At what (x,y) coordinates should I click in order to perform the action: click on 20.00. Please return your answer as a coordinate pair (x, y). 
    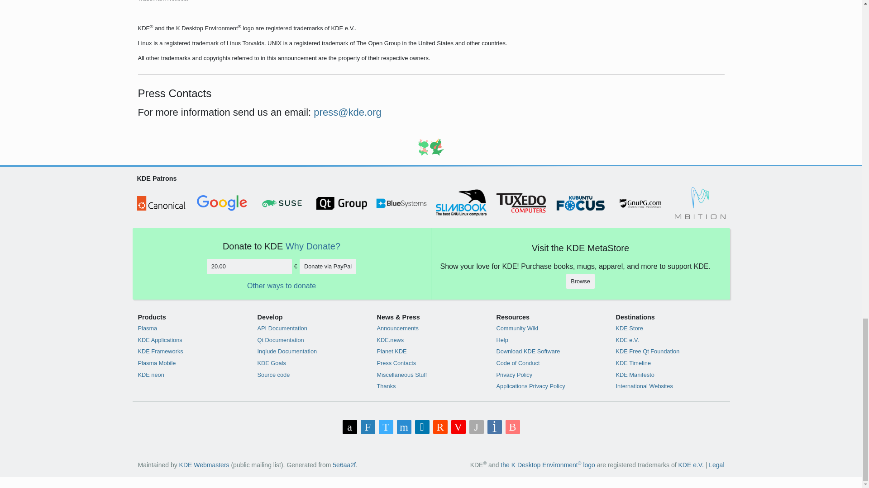
    Looking at the image, I should click on (249, 266).